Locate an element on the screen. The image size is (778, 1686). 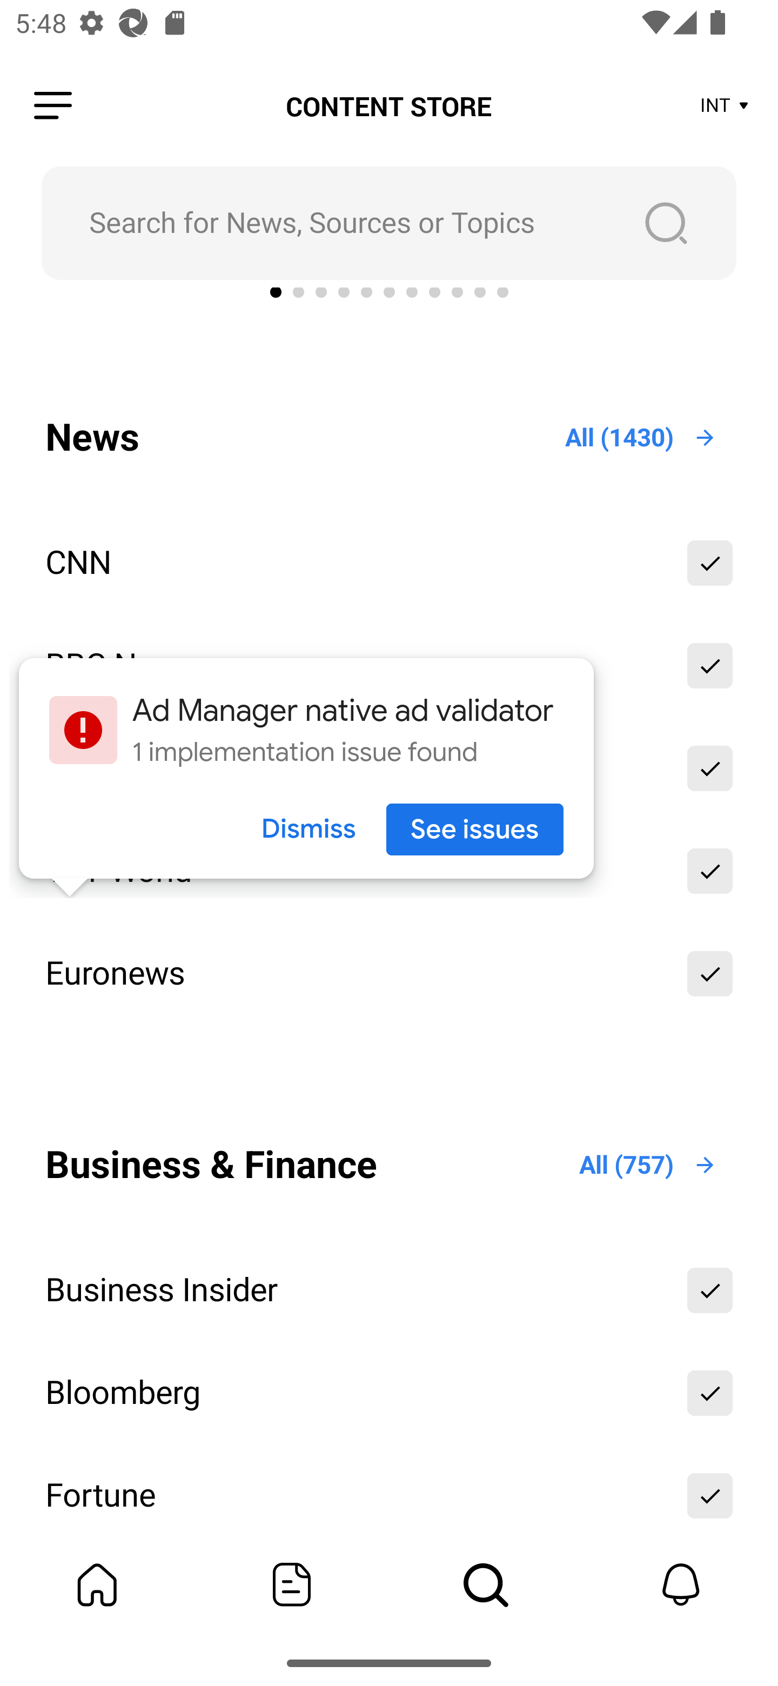
Business Insider Add To My Bundle is located at coordinates (389, 1289).